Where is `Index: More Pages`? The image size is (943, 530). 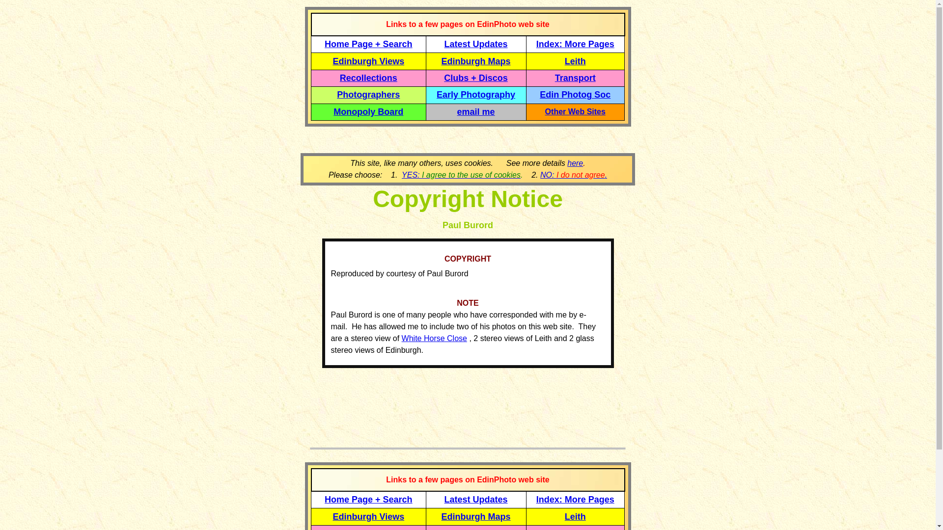 Index: More Pages is located at coordinates (576, 500).